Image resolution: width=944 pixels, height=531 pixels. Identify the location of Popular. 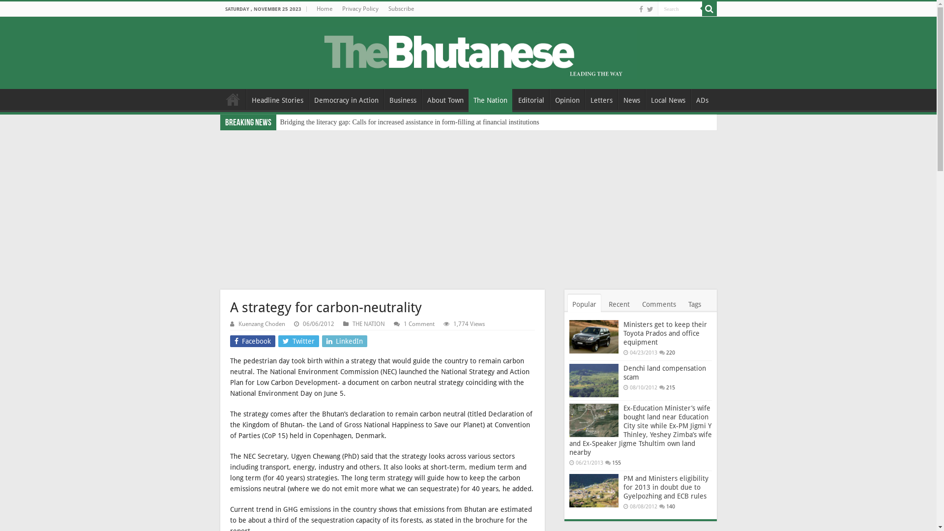
(584, 303).